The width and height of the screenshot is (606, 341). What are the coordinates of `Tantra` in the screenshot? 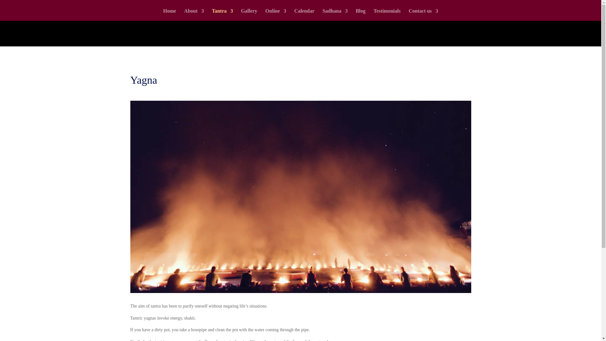 It's located at (223, 15).